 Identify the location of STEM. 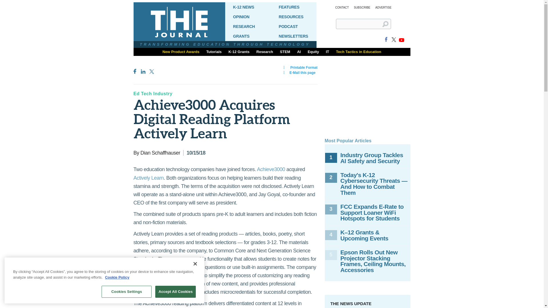
(285, 52).